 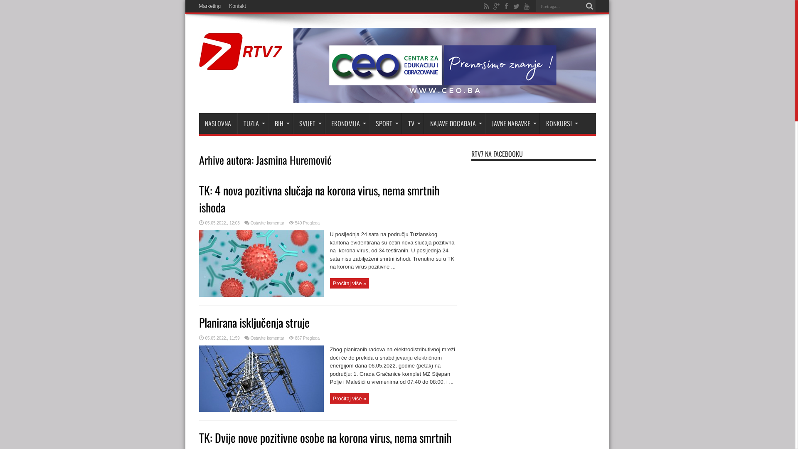 I want to click on RTV7 | Medijski servis grada Tuzle, so click(x=240, y=64).